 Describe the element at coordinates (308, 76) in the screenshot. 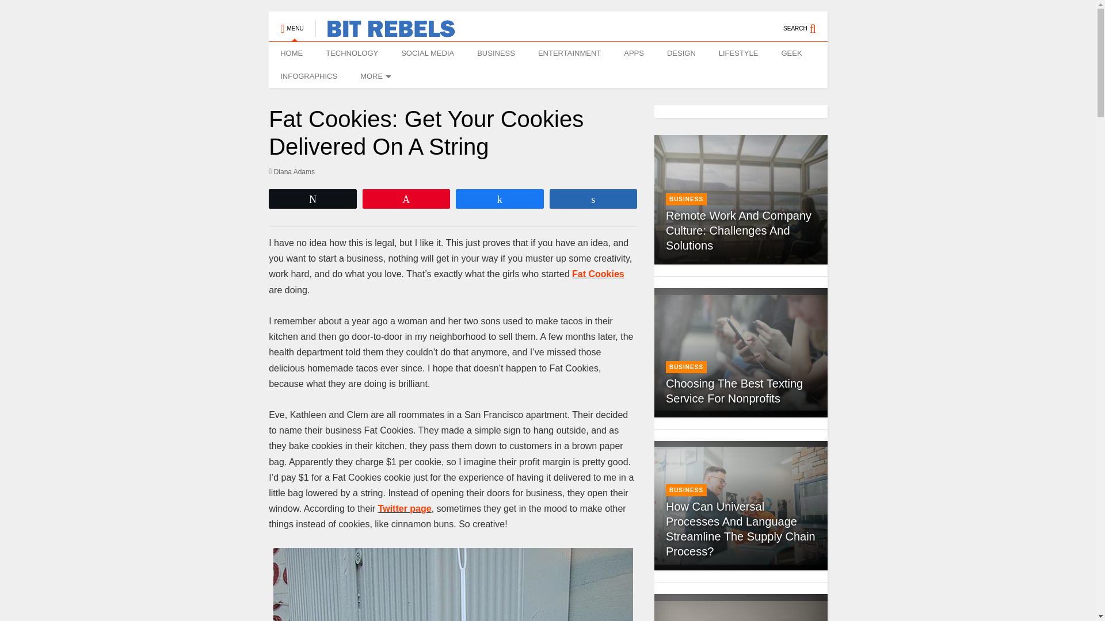

I see `INFOGRAPHICS` at that location.